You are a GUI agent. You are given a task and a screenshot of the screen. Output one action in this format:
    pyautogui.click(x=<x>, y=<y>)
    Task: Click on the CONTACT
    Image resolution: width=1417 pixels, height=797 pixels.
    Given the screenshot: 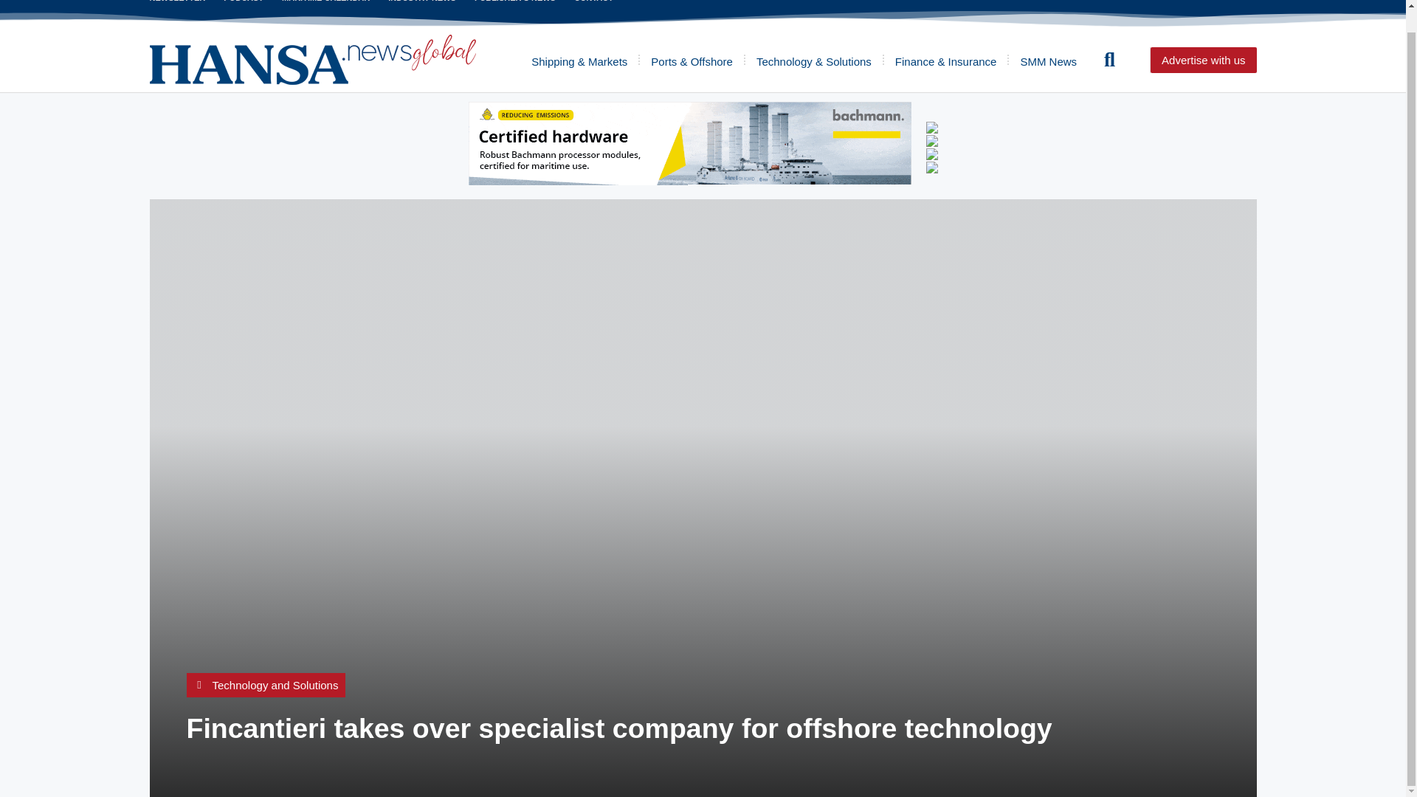 What is the action you would take?
    pyautogui.click(x=593, y=2)
    